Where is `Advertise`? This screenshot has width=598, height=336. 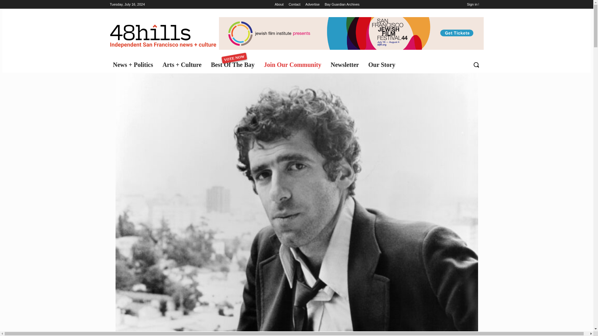
Advertise is located at coordinates (342, 4).